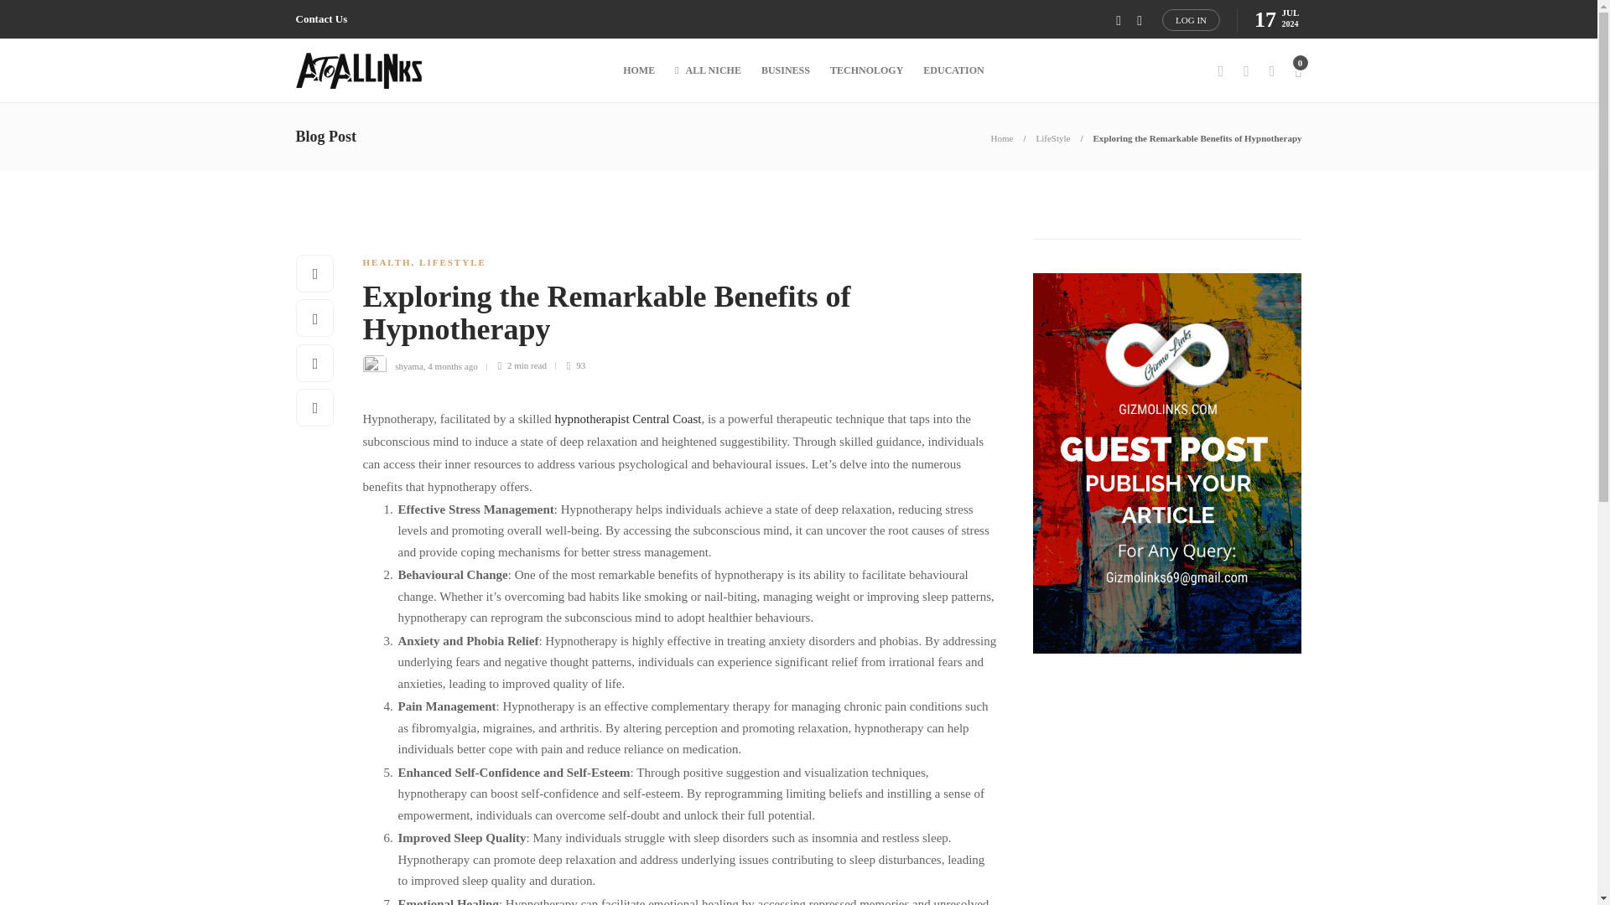 Image resolution: width=1610 pixels, height=905 pixels. What do you see at coordinates (1003, 137) in the screenshot?
I see `Home` at bounding box center [1003, 137].